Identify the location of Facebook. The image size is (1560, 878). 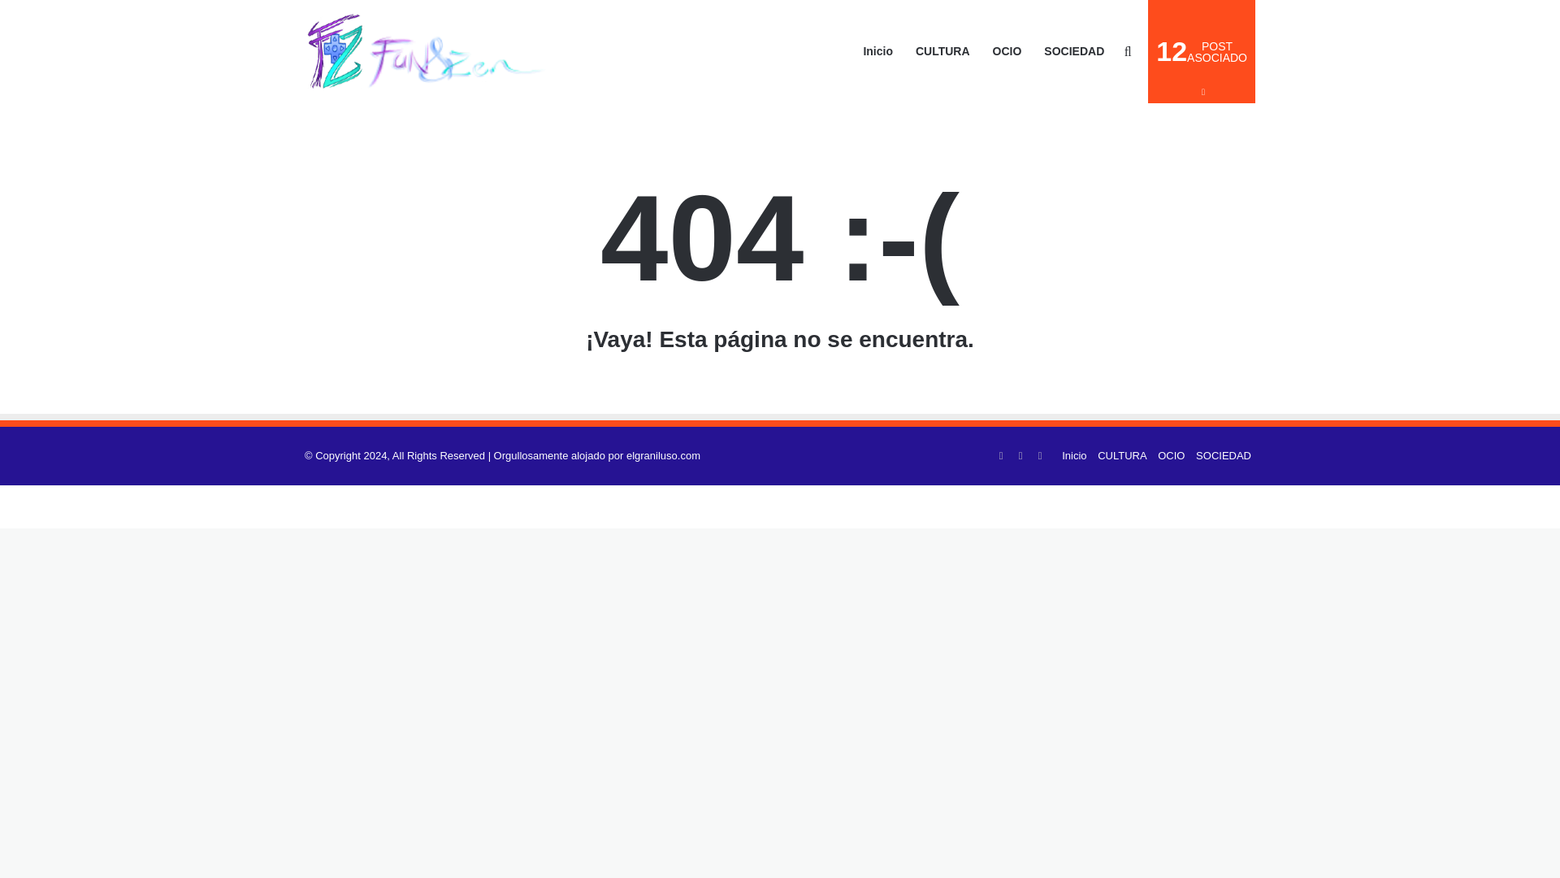
(1122, 455).